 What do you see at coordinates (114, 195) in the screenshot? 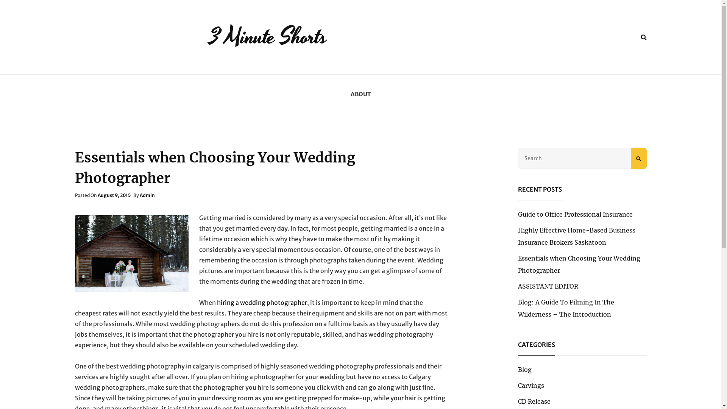
I see `August 9, 2015` at bounding box center [114, 195].